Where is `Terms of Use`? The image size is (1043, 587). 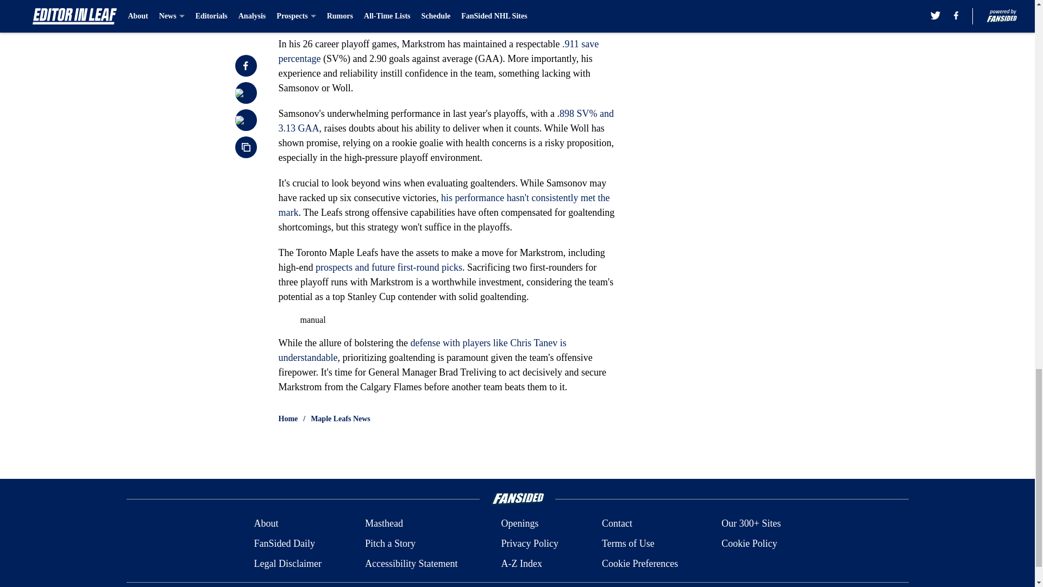
Terms of Use is located at coordinates (628, 544).